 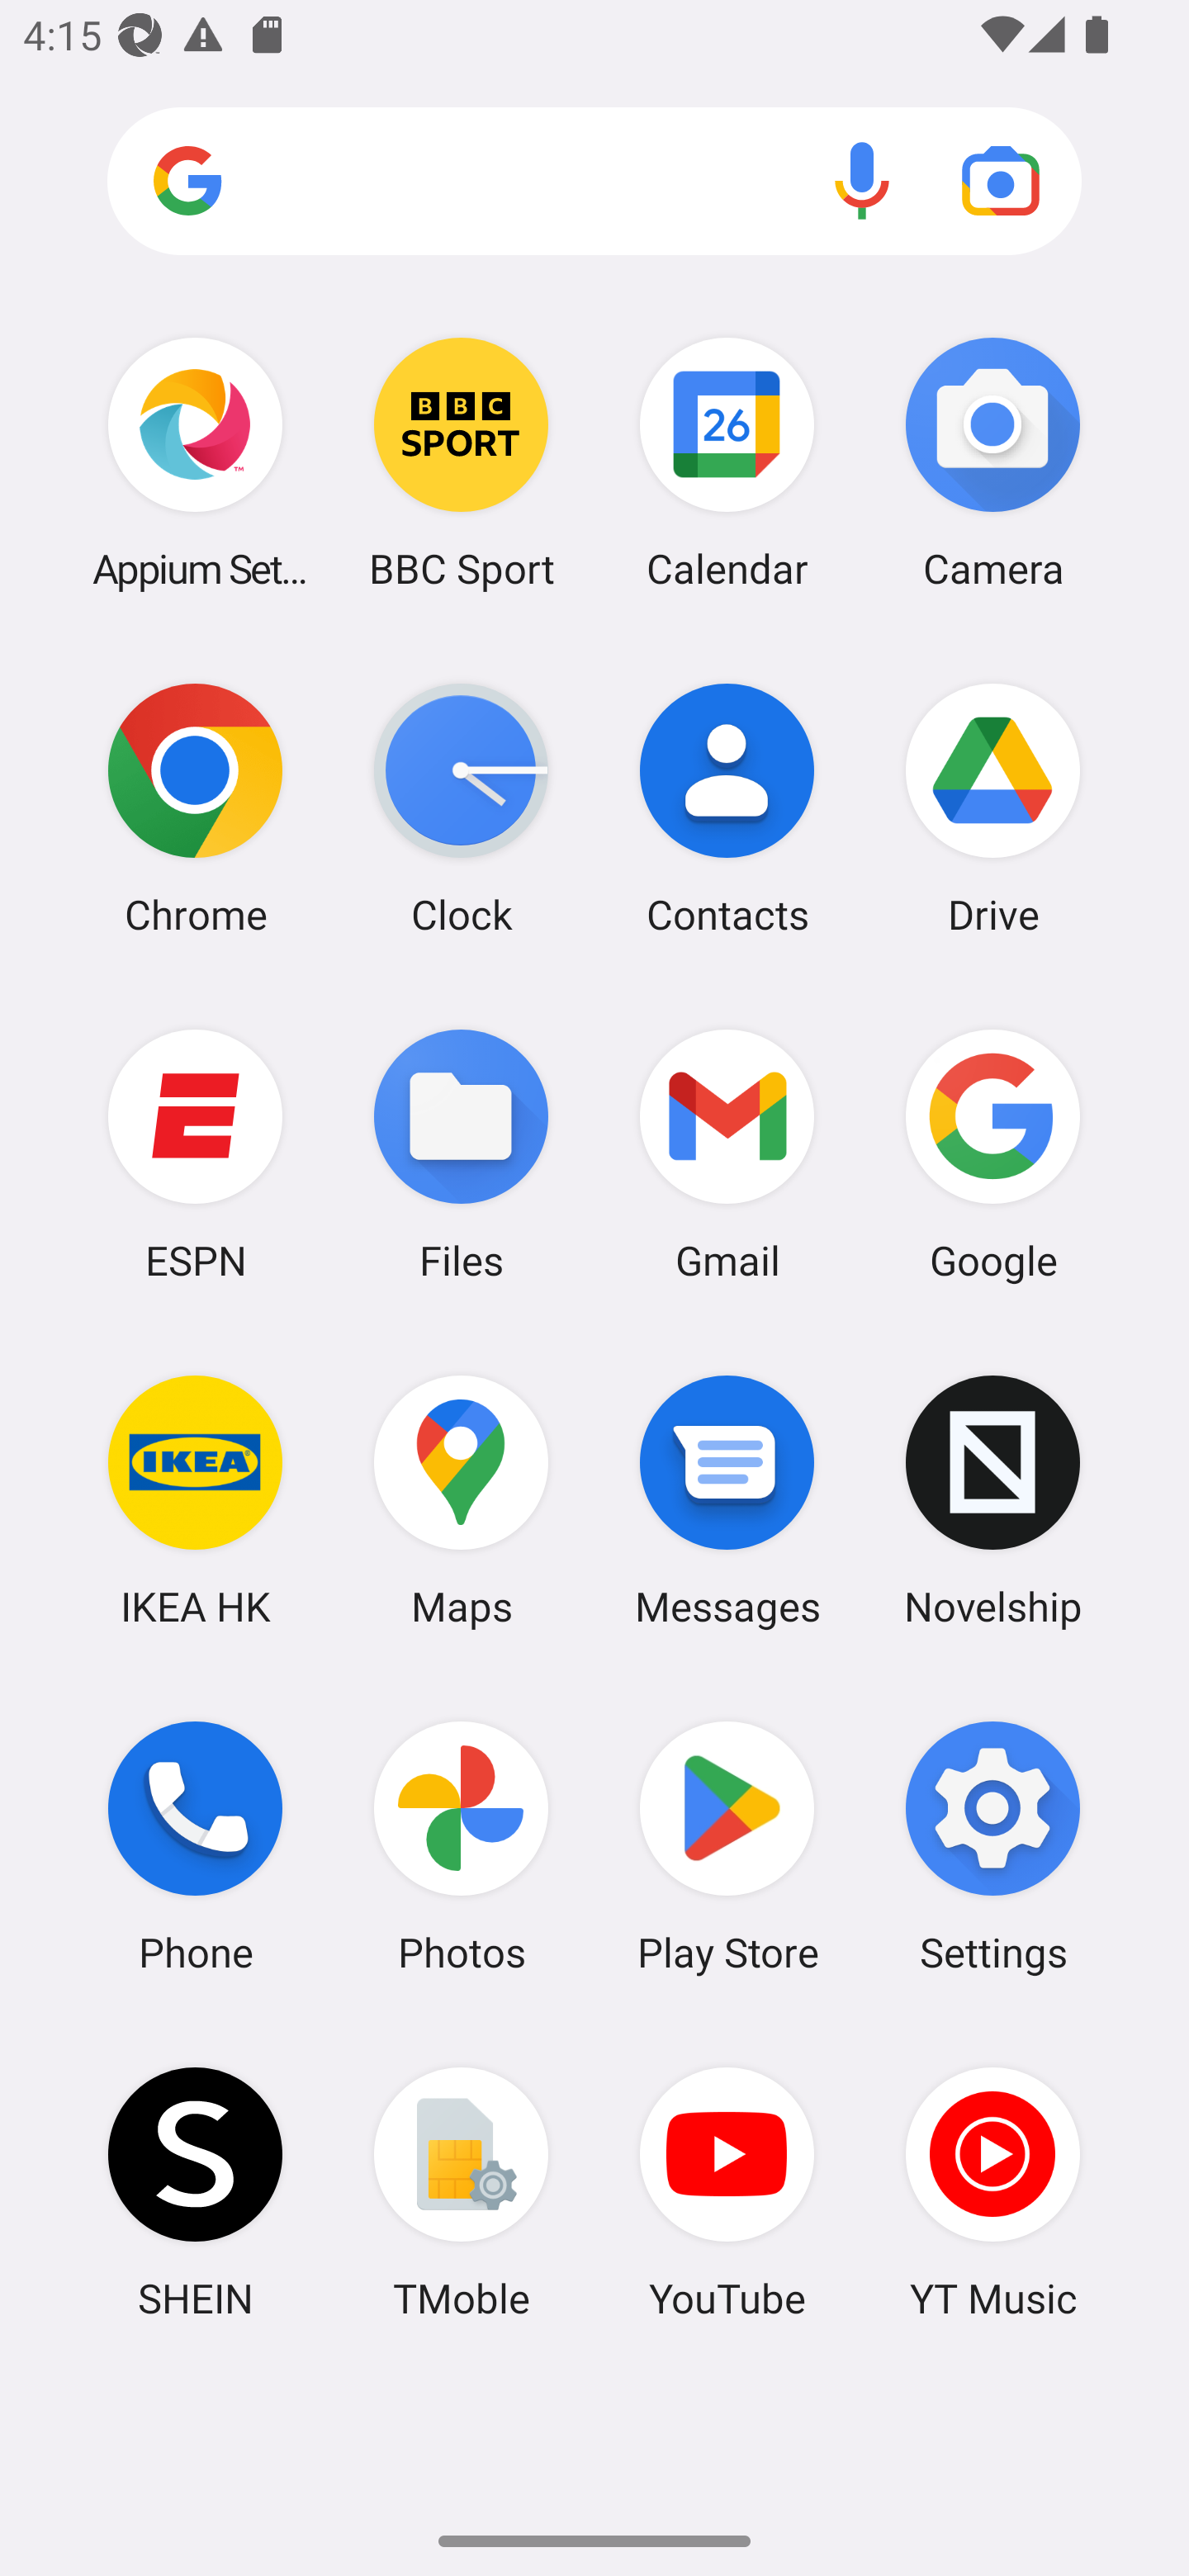 What do you see at coordinates (461, 1153) in the screenshot?
I see `Files` at bounding box center [461, 1153].